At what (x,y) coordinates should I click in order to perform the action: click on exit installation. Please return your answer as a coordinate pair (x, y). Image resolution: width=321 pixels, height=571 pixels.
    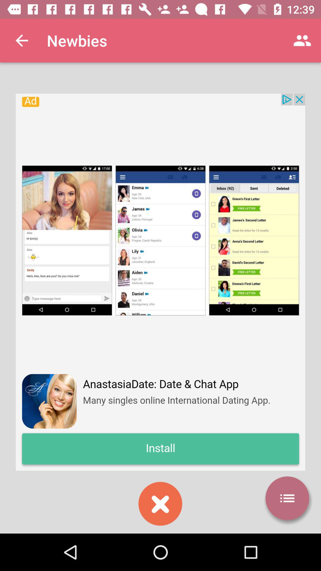
    Looking at the image, I should click on (160, 504).